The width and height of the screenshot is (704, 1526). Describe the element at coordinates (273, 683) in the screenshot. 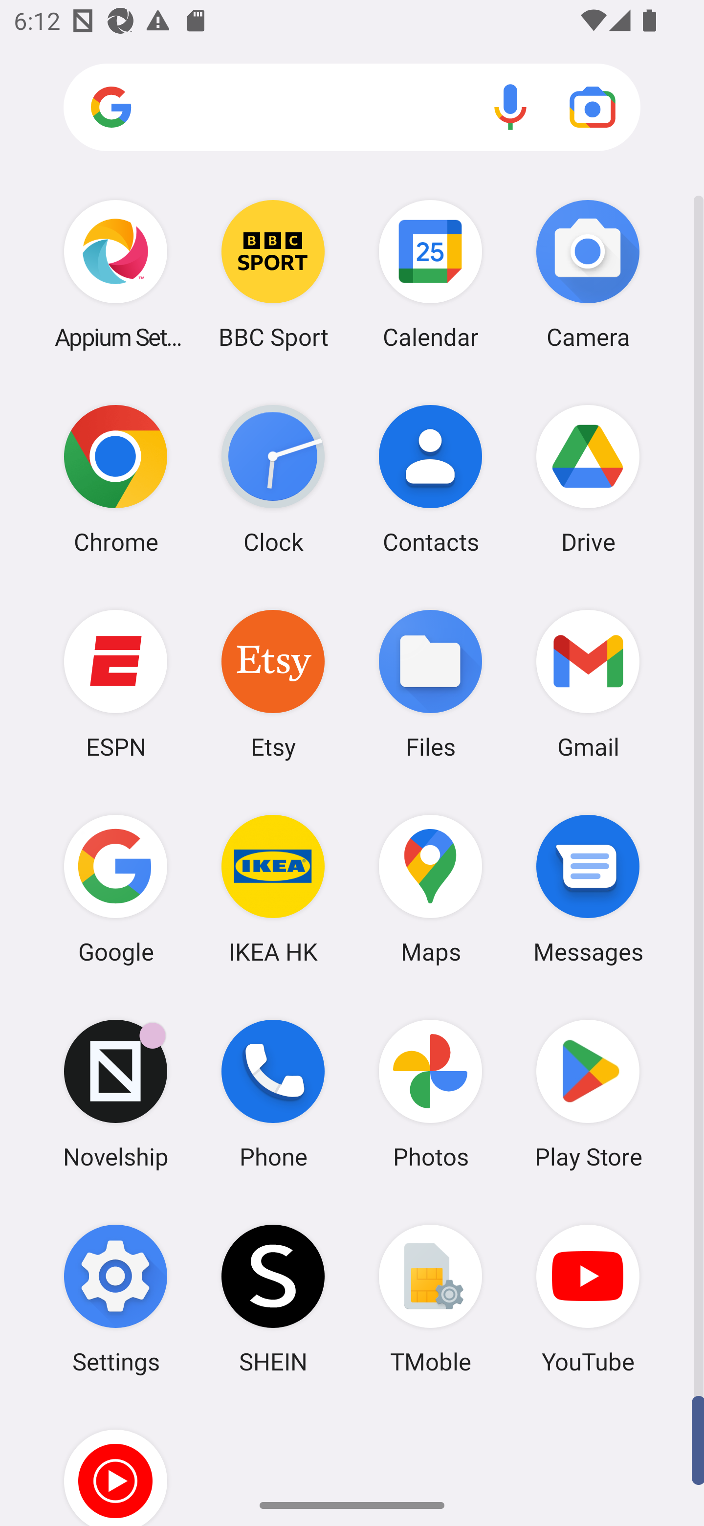

I see `Etsy` at that location.